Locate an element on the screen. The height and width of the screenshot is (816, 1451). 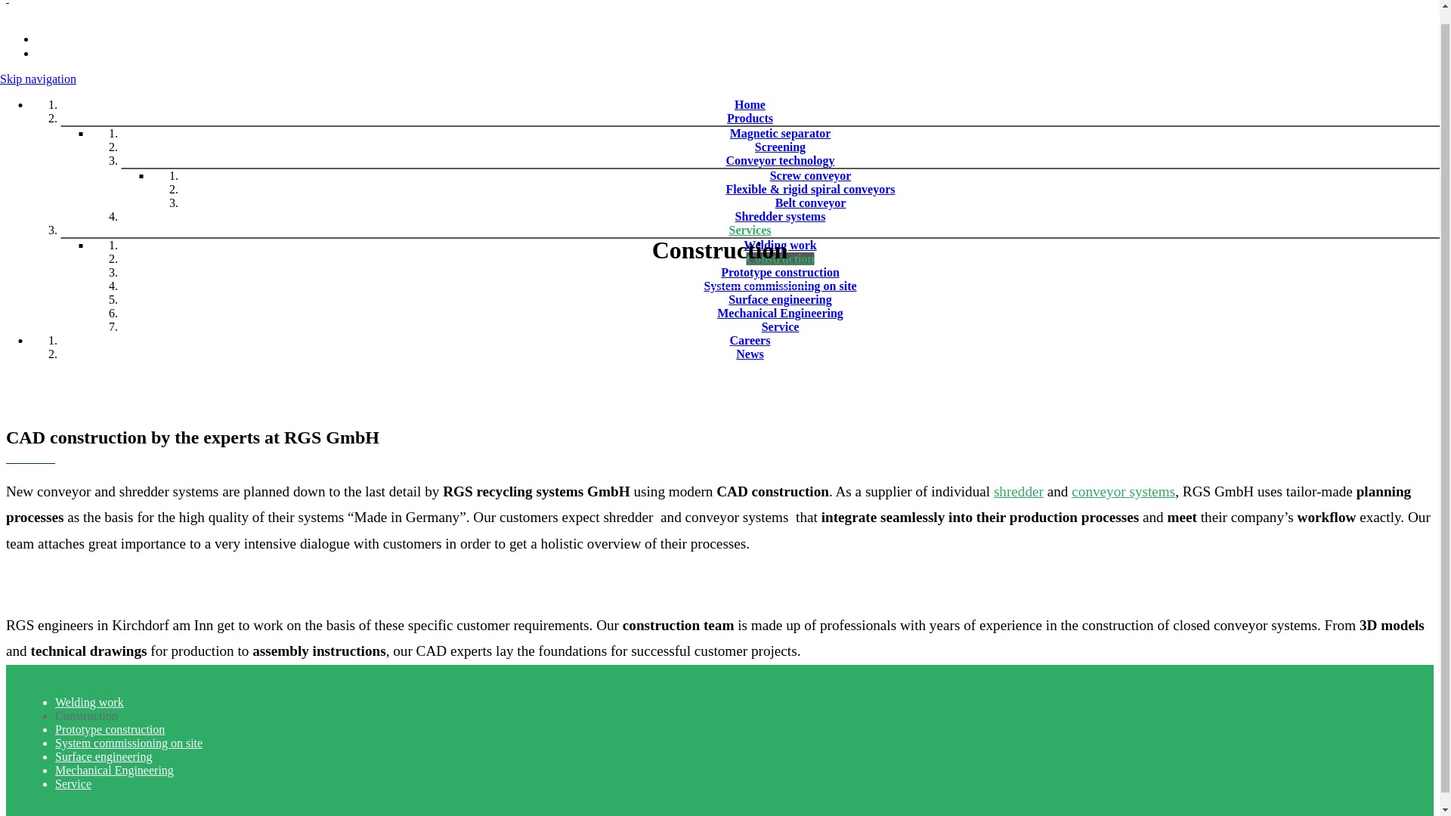
Careers is located at coordinates (750, 340).